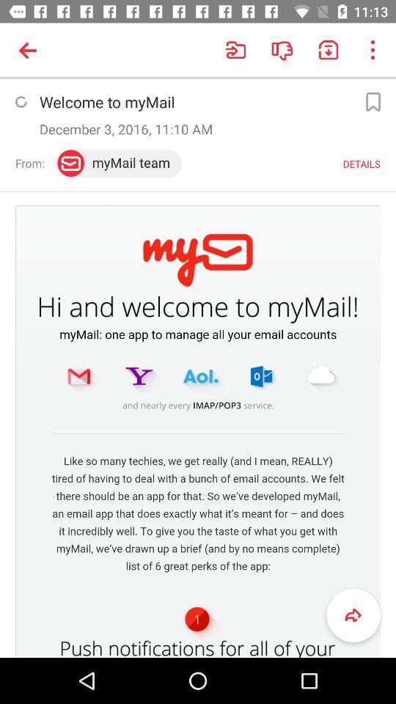 This screenshot has width=396, height=704. I want to click on click on three dots, so click(373, 50).